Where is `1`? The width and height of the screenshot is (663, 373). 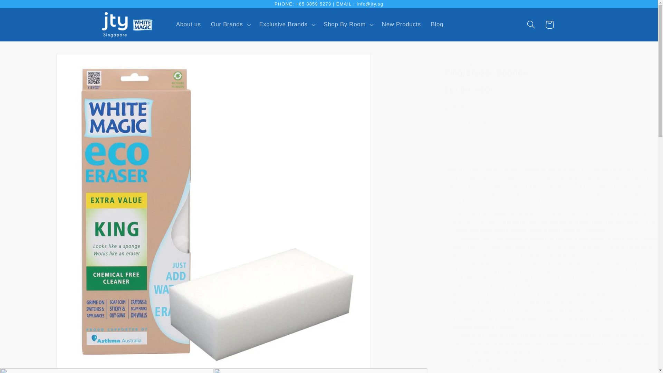
1 is located at coordinates (469, 123).